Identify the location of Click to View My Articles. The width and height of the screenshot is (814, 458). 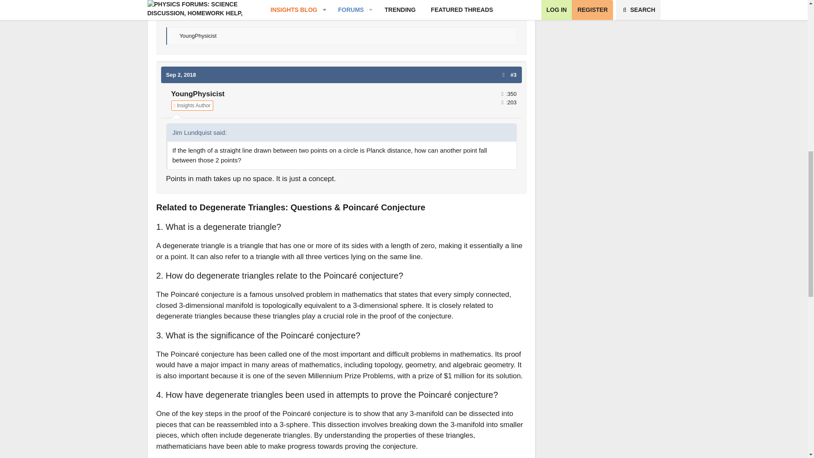
(192, 105).